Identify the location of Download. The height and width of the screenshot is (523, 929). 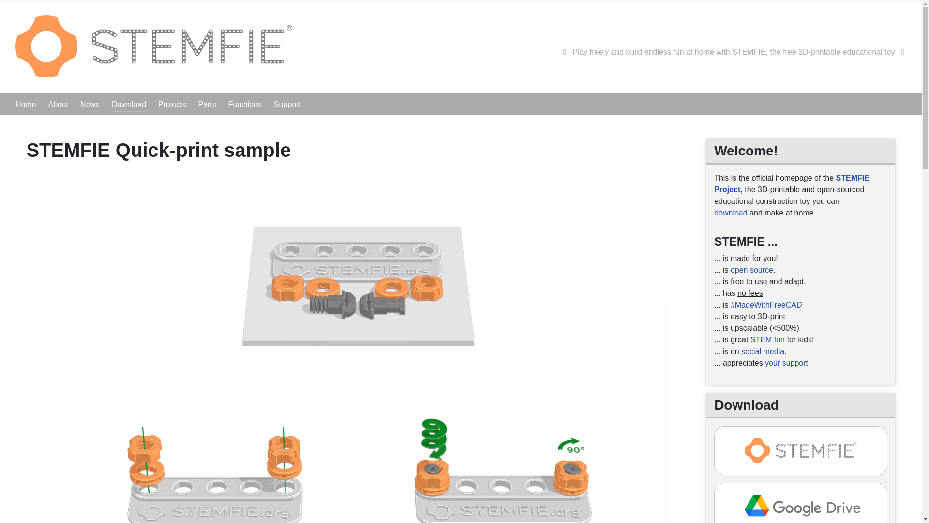
(129, 104).